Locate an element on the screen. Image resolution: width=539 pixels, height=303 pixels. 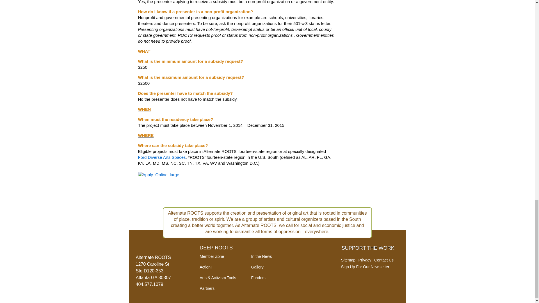
Sitemap is located at coordinates (348, 260).